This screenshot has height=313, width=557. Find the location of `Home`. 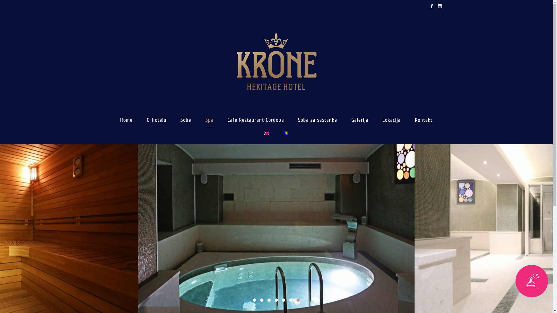

Home is located at coordinates (126, 120).